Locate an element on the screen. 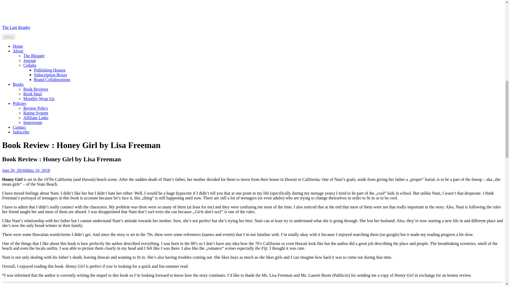 Image resolution: width=509 pixels, height=286 pixels. Affiliate Links is located at coordinates (36, 118).